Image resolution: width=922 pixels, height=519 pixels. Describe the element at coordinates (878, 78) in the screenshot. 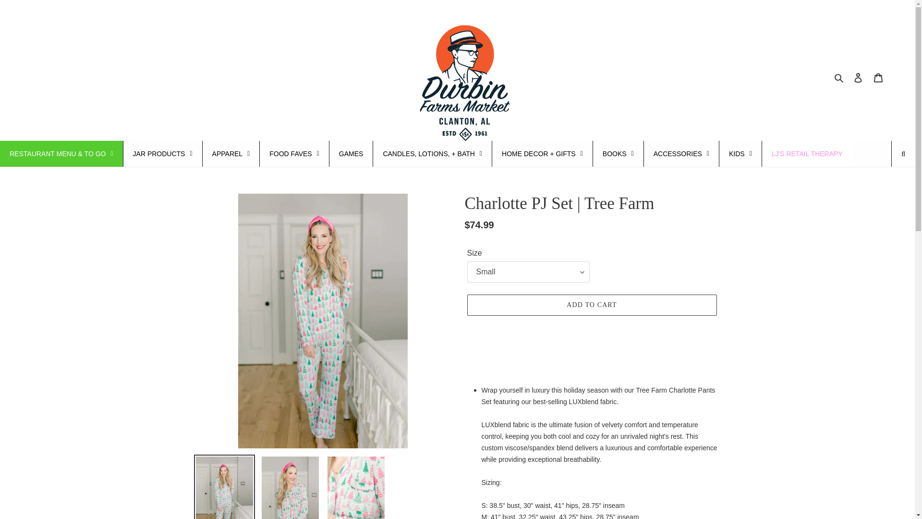

I see `Cart` at that location.